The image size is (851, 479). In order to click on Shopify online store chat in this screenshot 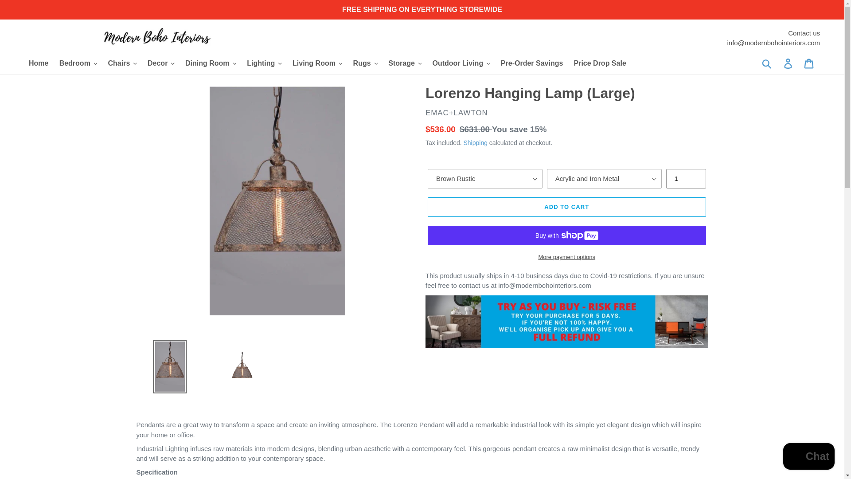, I will do `click(808, 457)`.